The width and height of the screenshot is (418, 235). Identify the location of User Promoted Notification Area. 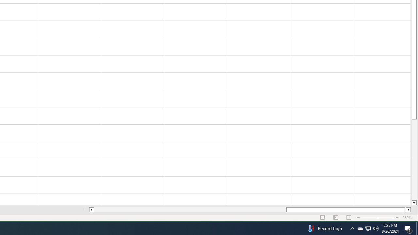
(368, 228).